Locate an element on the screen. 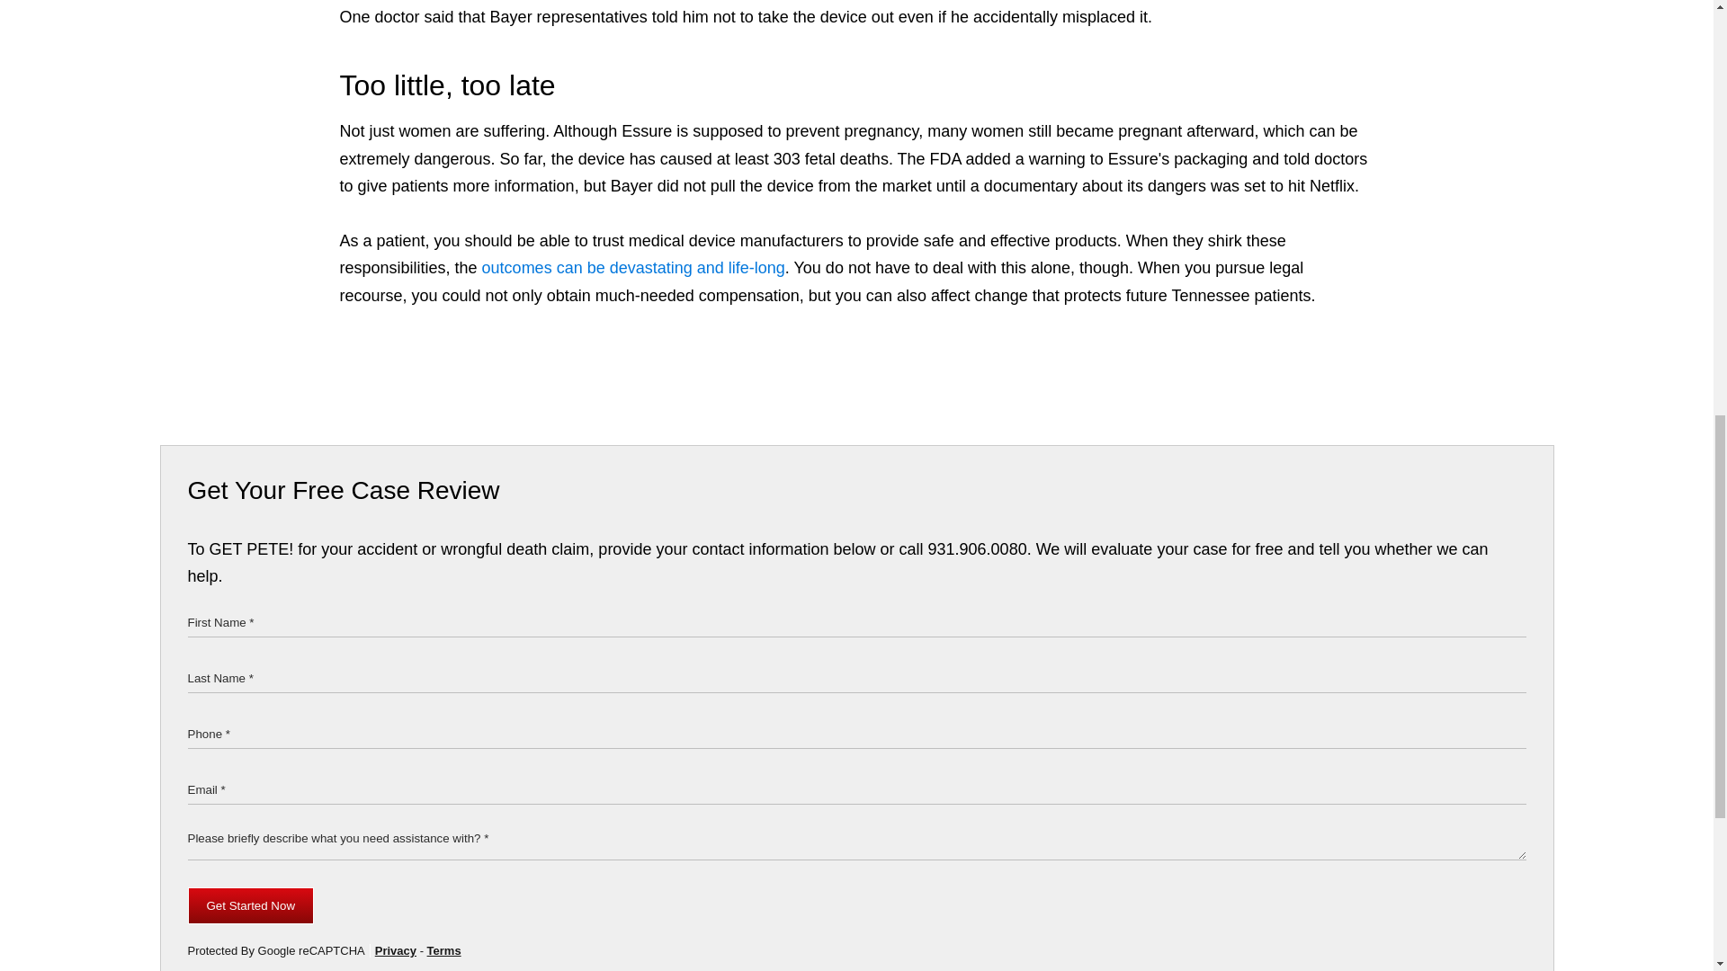 The height and width of the screenshot is (971, 1727). Get Started Now is located at coordinates (250, 906).